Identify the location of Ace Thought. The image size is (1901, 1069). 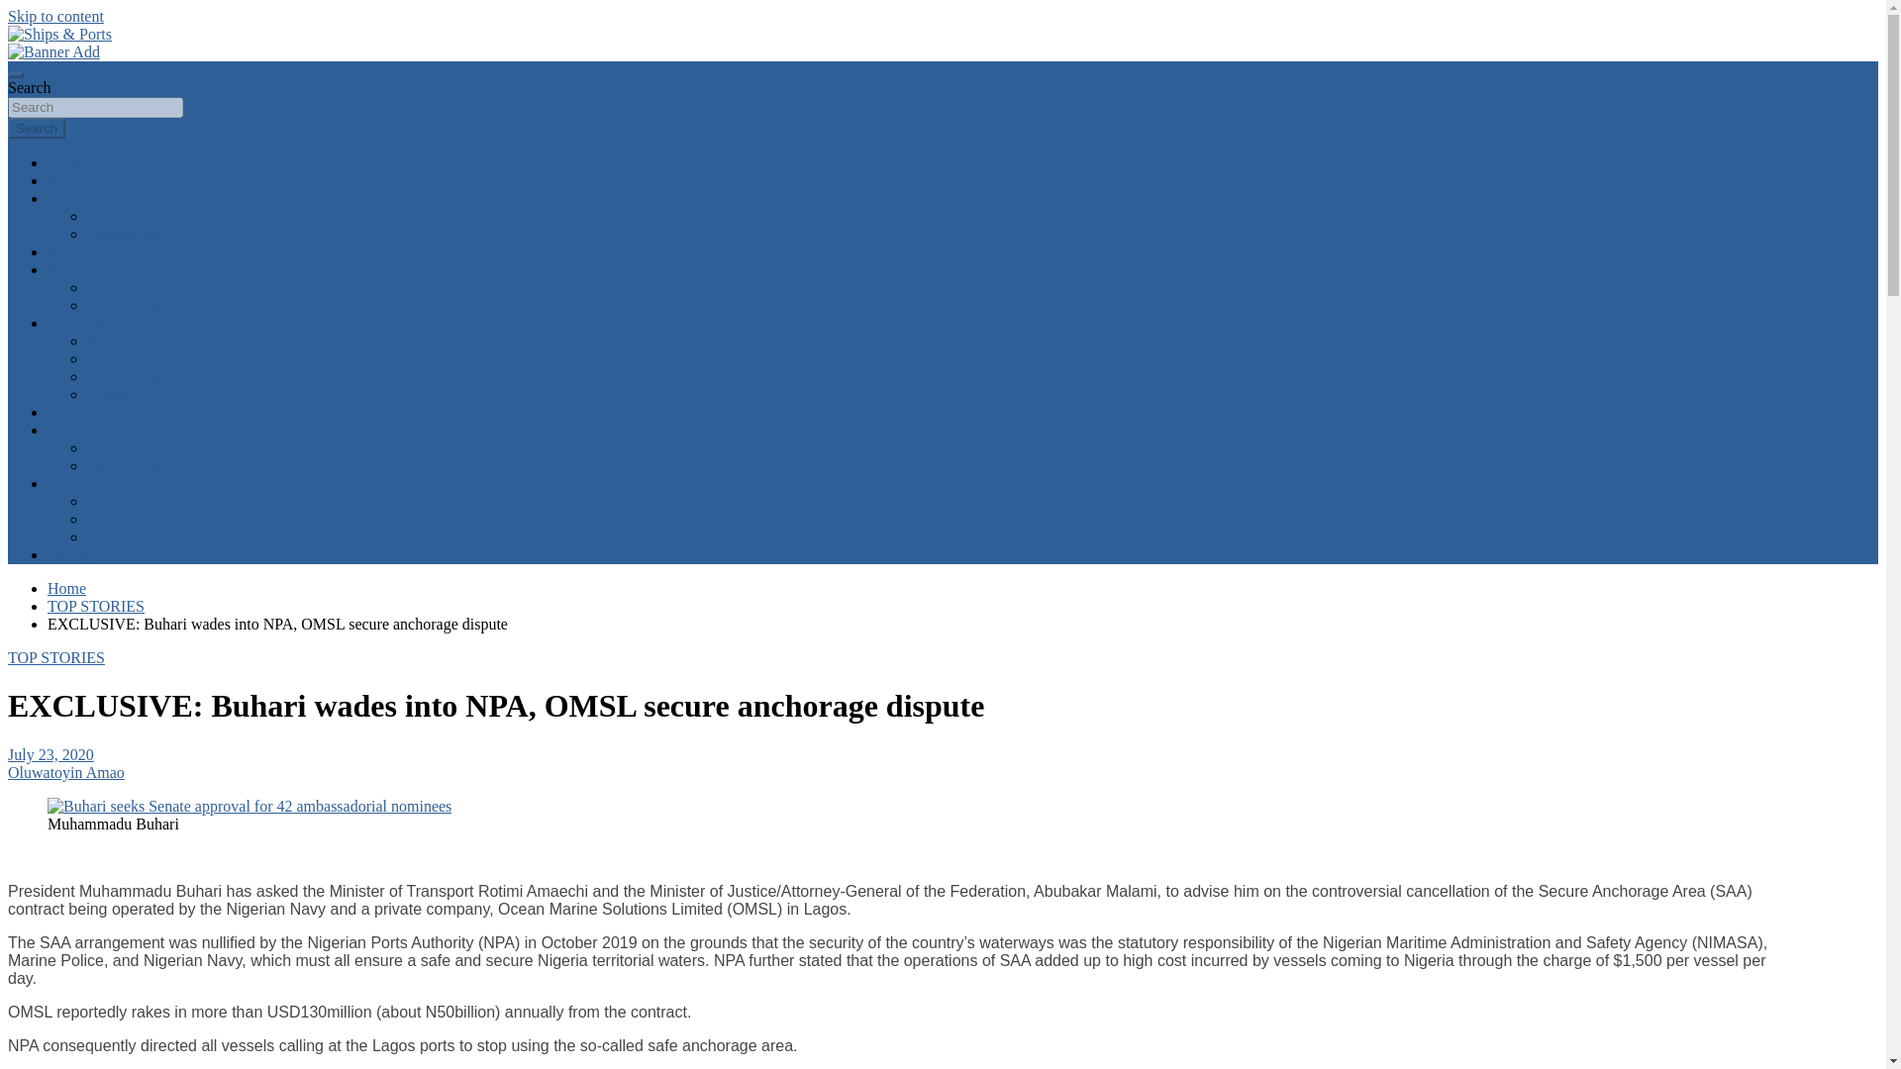
(129, 376).